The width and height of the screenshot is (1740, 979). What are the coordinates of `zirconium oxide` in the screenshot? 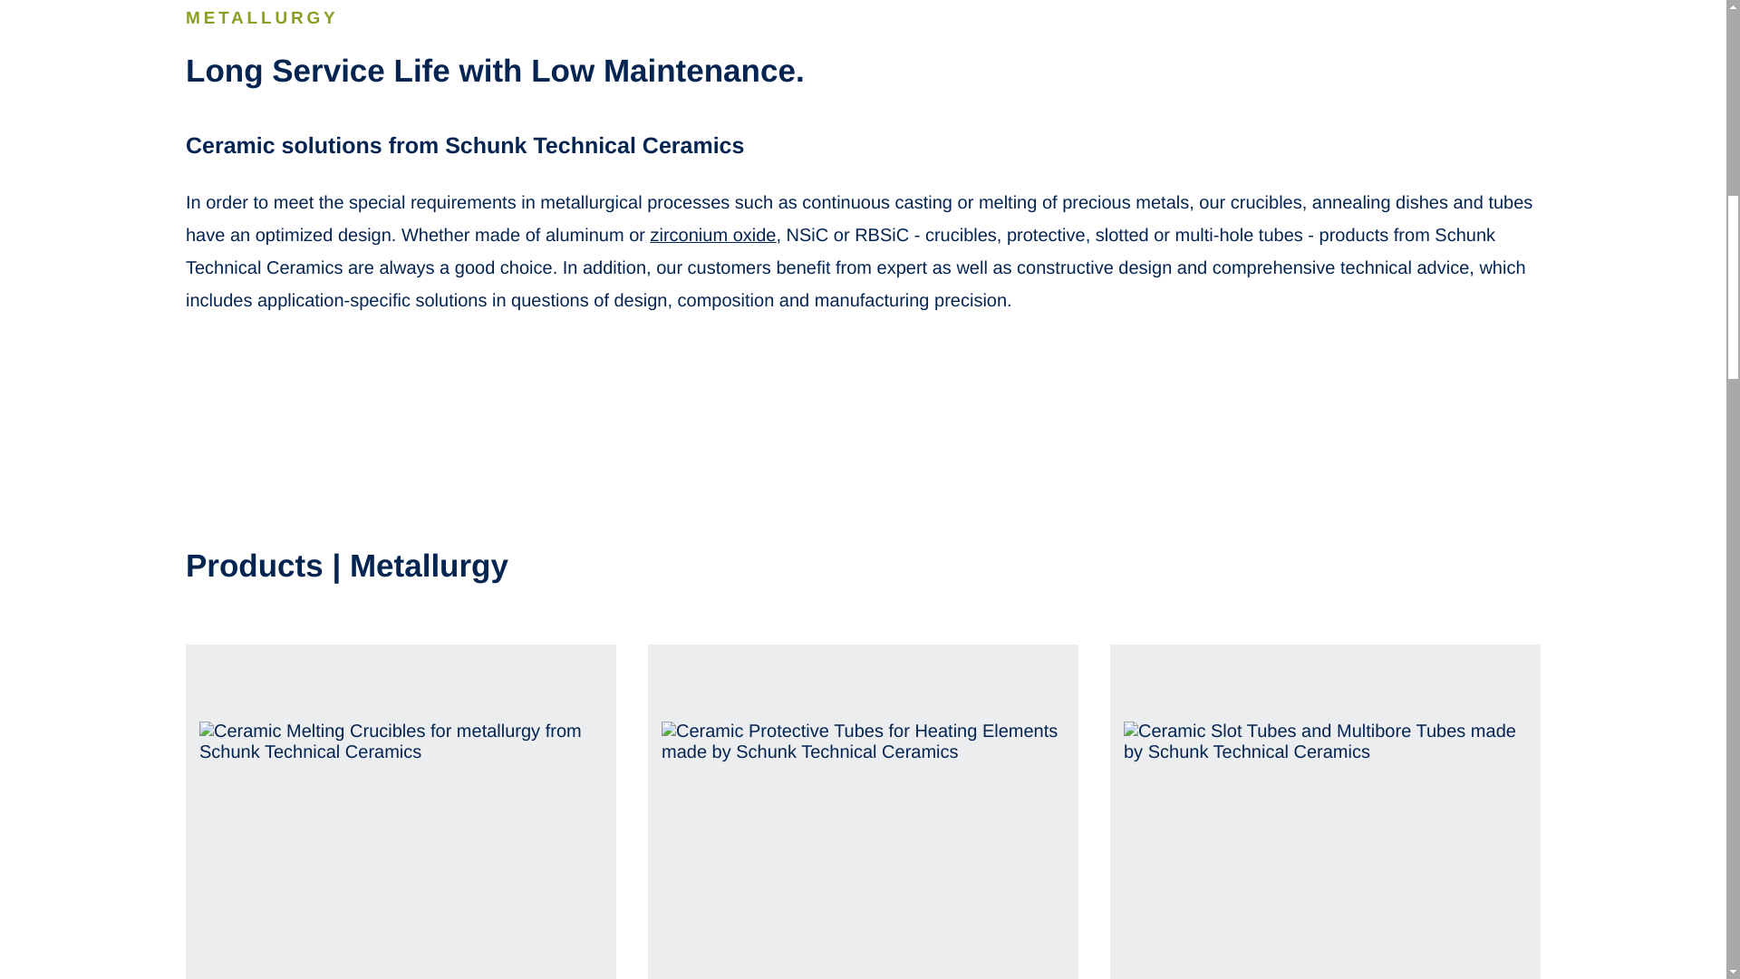 It's located at (713, 236).